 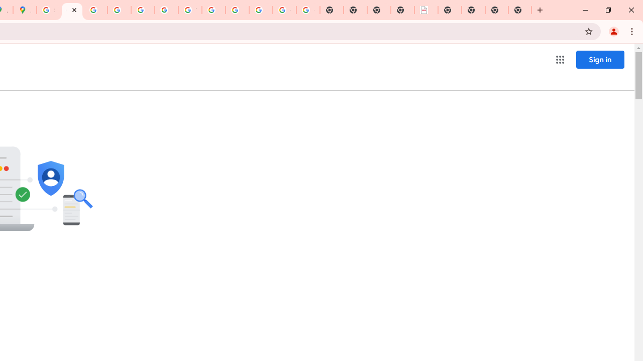 I want to click on YouTube, so click(x=190, y=10).